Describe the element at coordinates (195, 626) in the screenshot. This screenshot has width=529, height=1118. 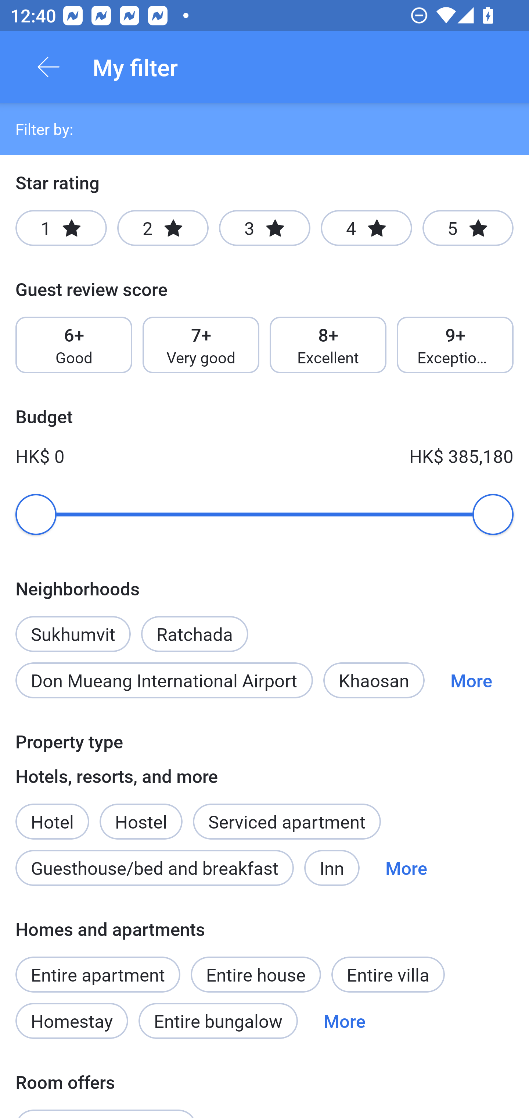
I see `Ratchada` at that location.